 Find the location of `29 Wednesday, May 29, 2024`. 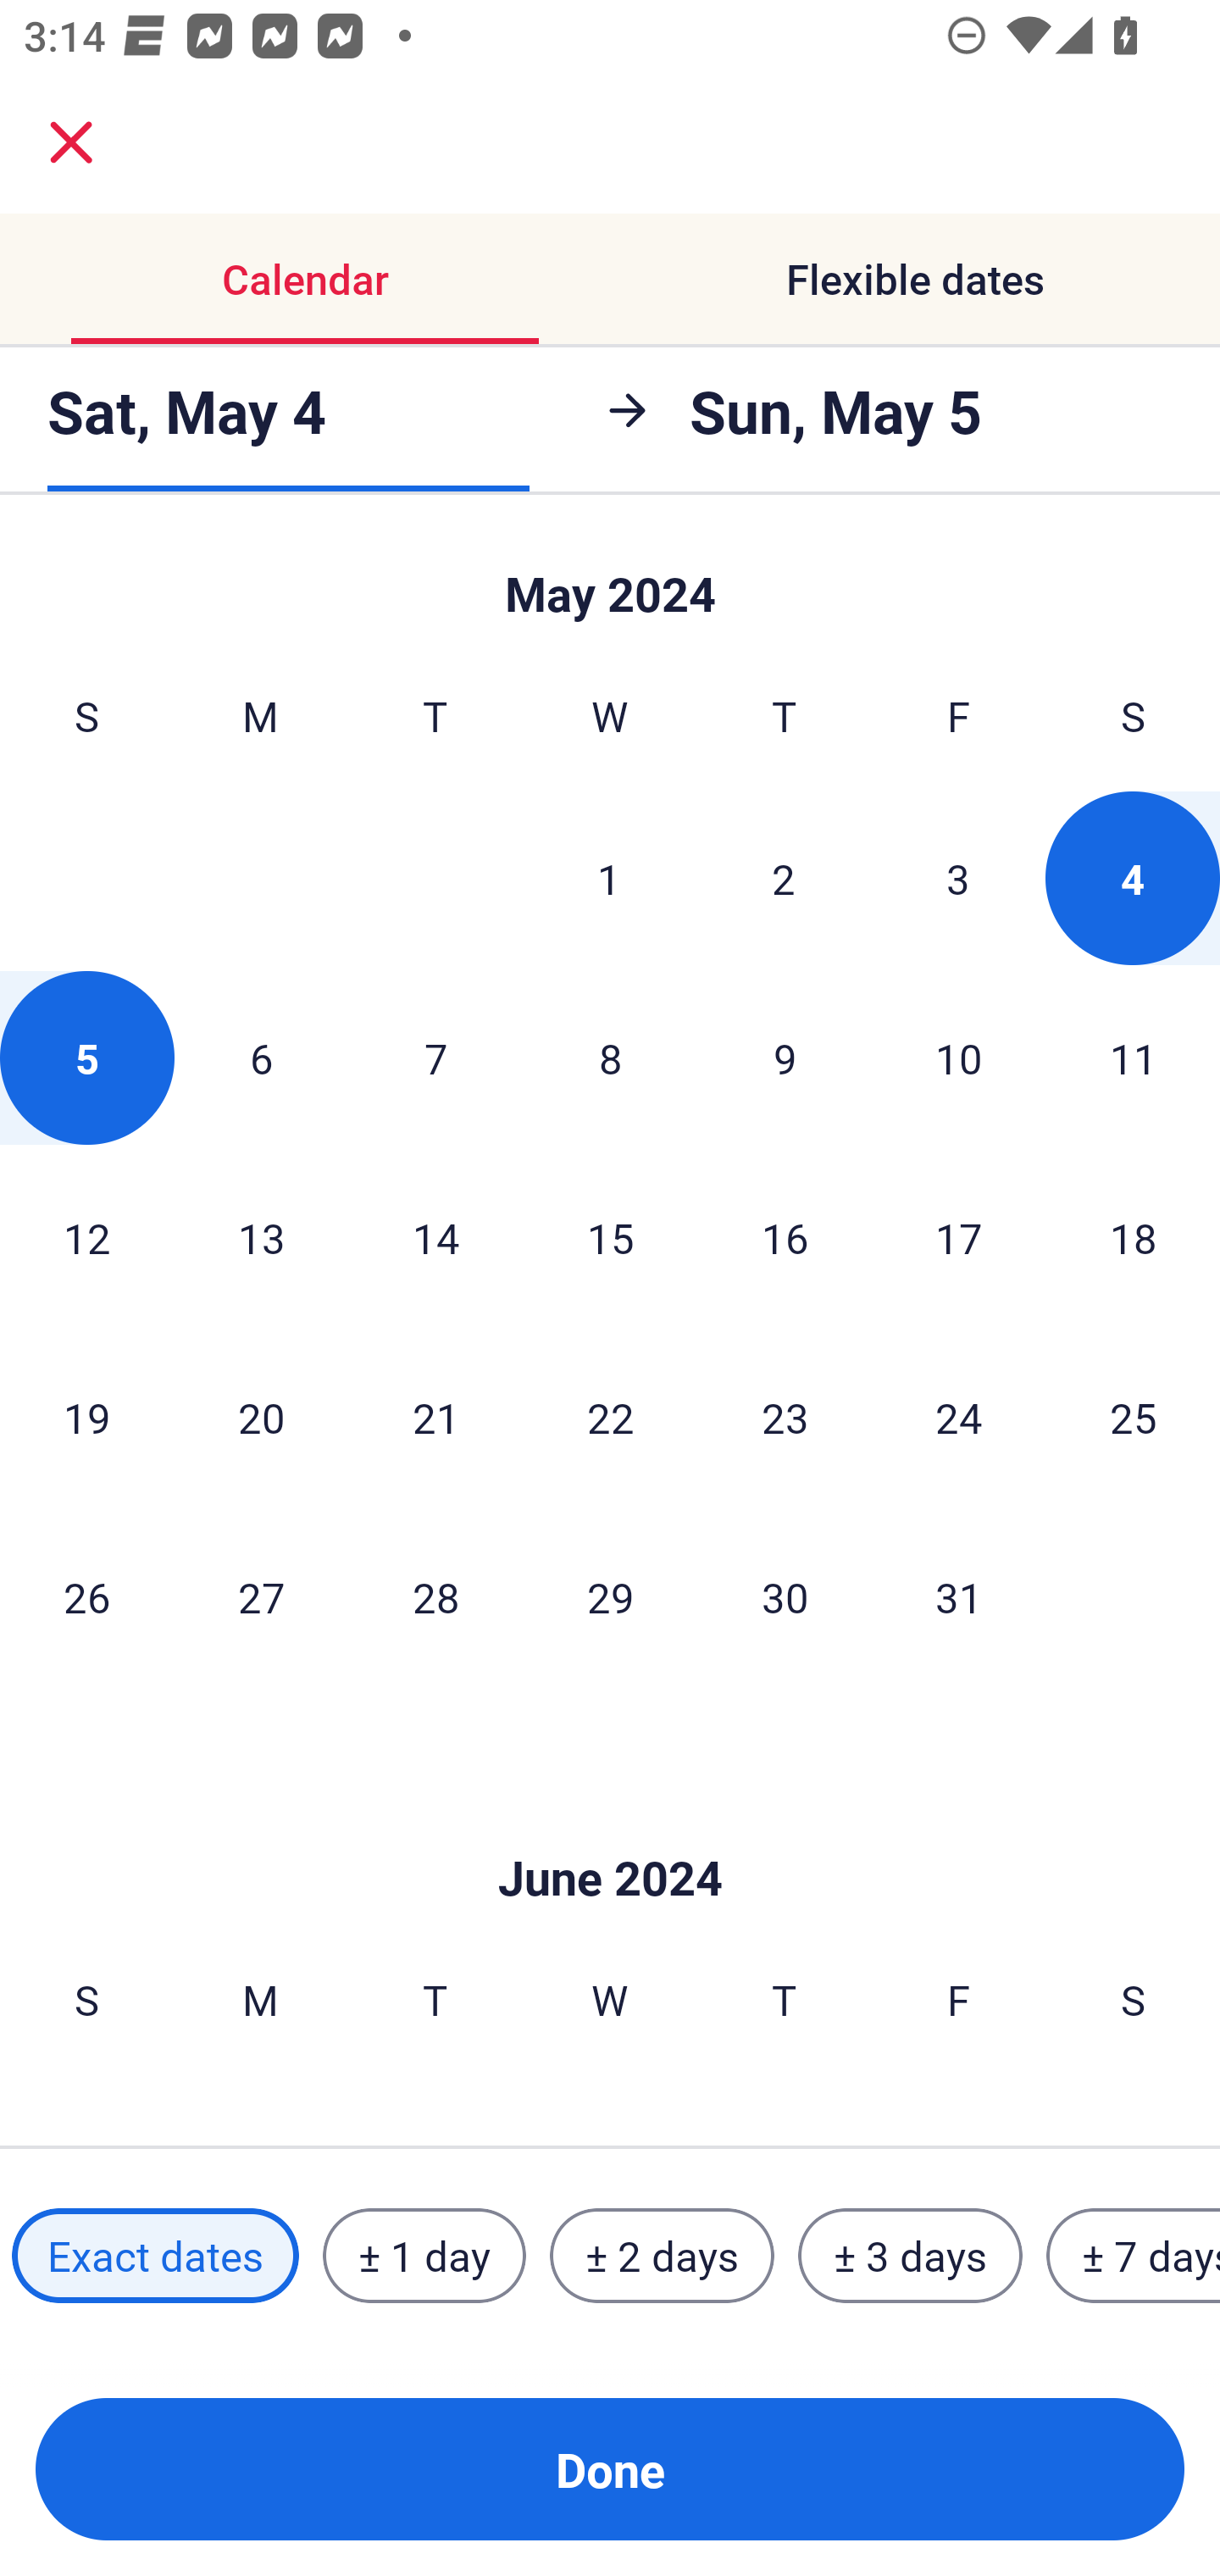

29 Wednesday, May 29, 2024 is located at coordinates (610, 1596).